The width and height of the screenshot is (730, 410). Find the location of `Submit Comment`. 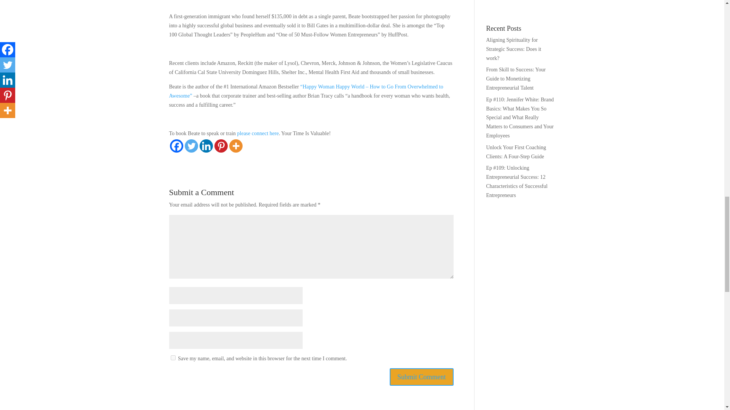

Submit Comment is located at coordinates (421, 377).